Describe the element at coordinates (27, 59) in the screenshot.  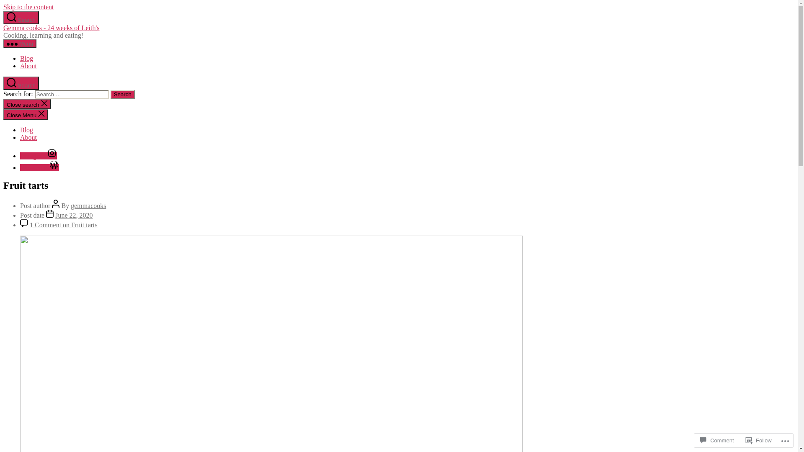
I see `Blog` at that location.